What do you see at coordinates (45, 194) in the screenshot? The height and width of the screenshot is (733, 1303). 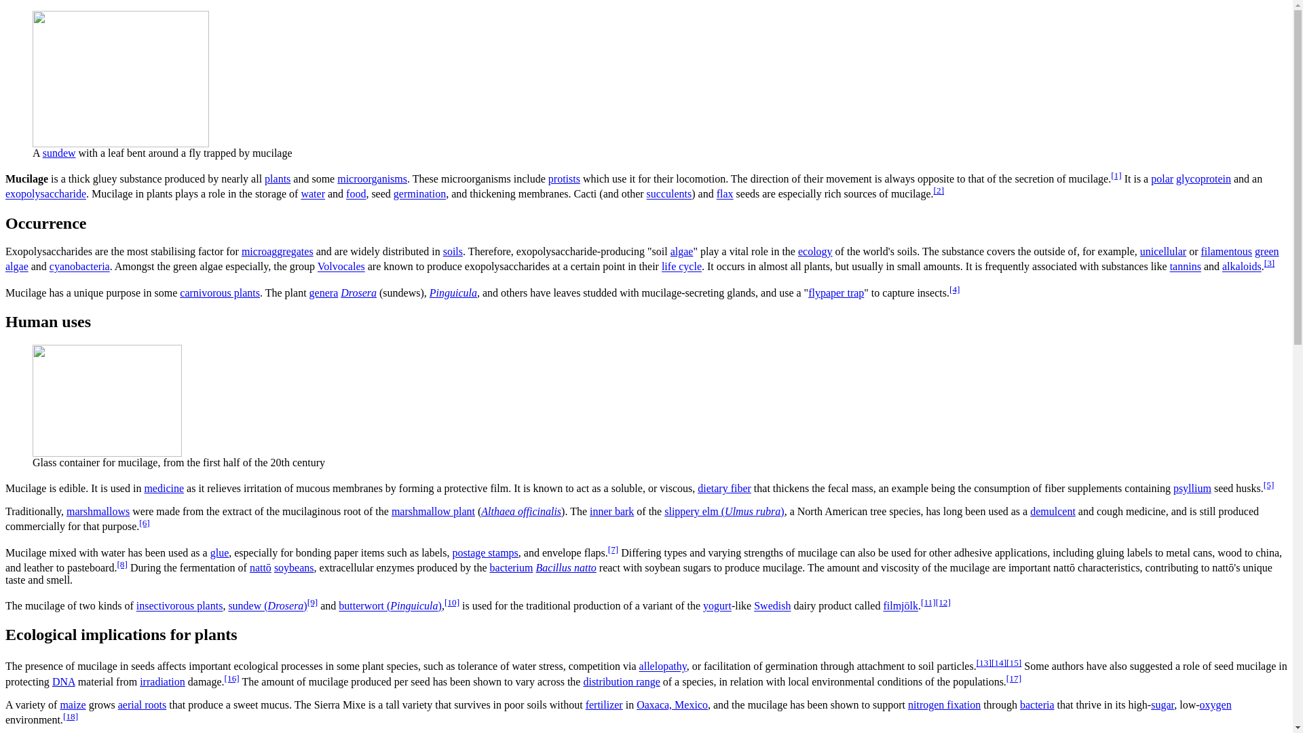 I see `exopolysaccharide` at bounding box center [45, 194].